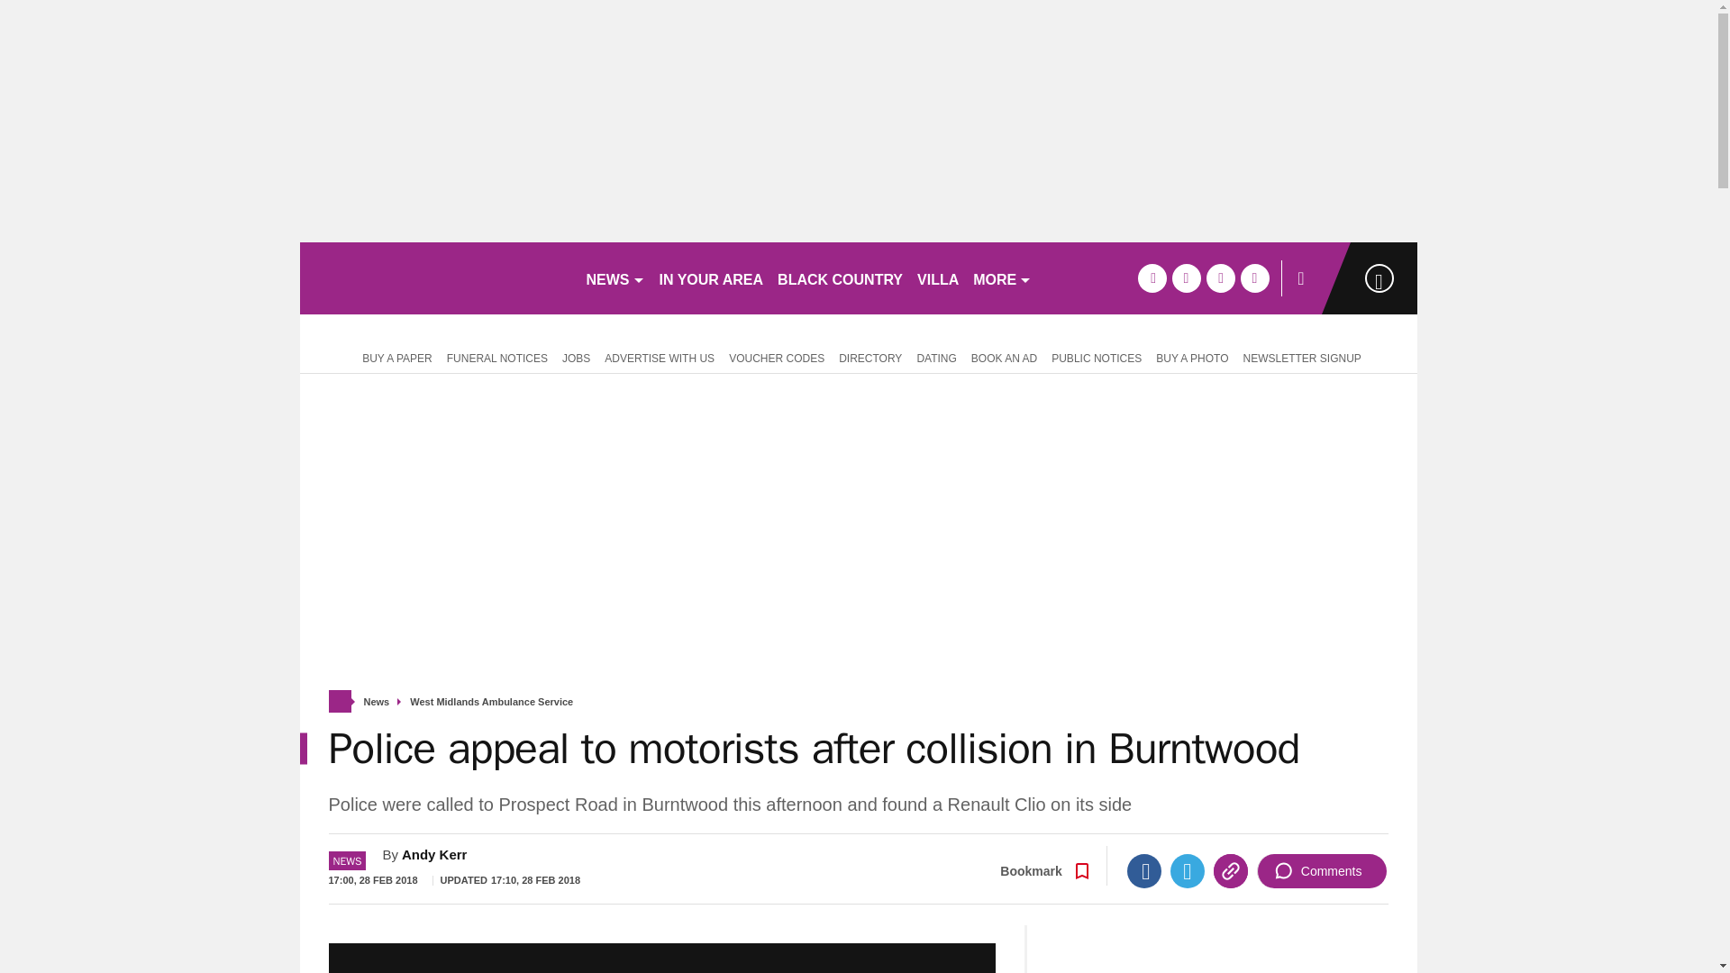  Describe the element at coordinates (615, 277) in the screenshot. I see `NEWS` at that location.